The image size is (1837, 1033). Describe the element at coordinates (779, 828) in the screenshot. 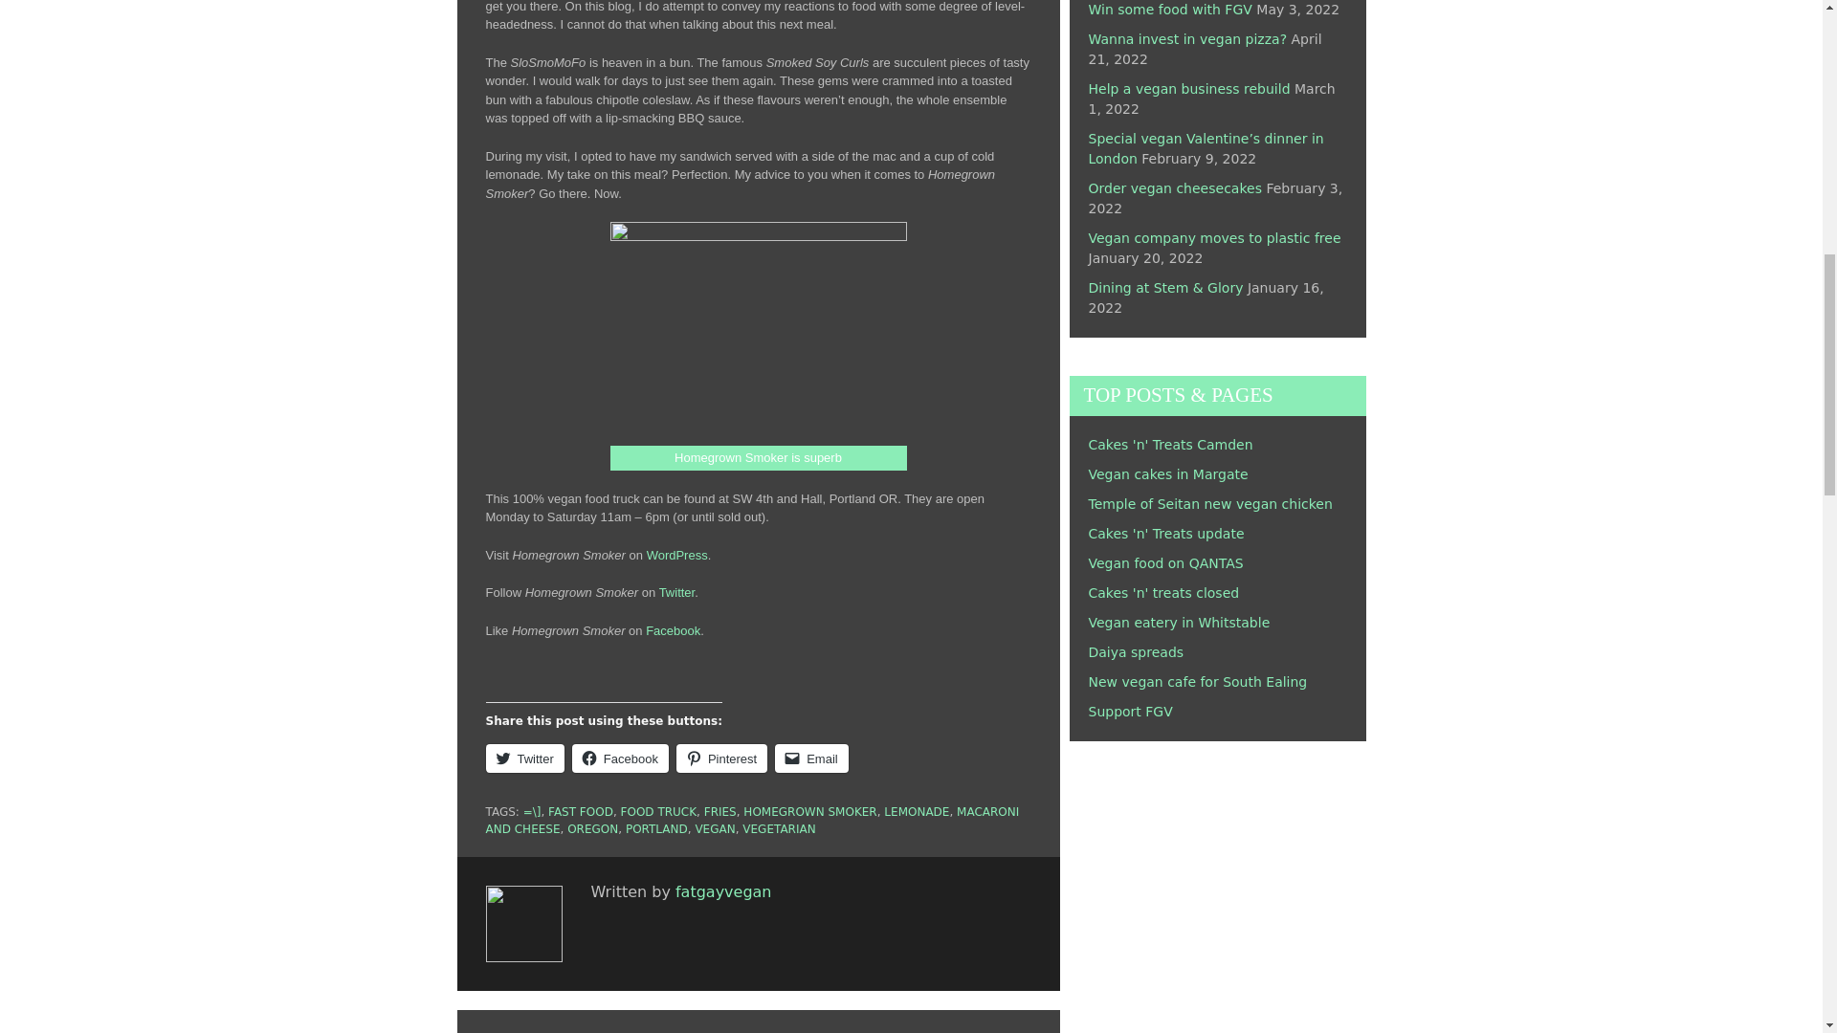

I see `VEGETARIAN` at that location.